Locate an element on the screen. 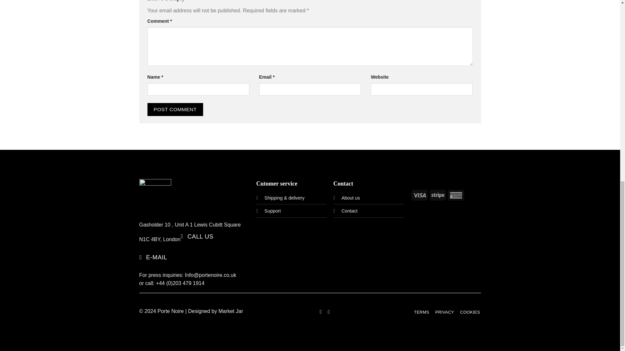  E-MAIL is located at coordinates (154, 257).